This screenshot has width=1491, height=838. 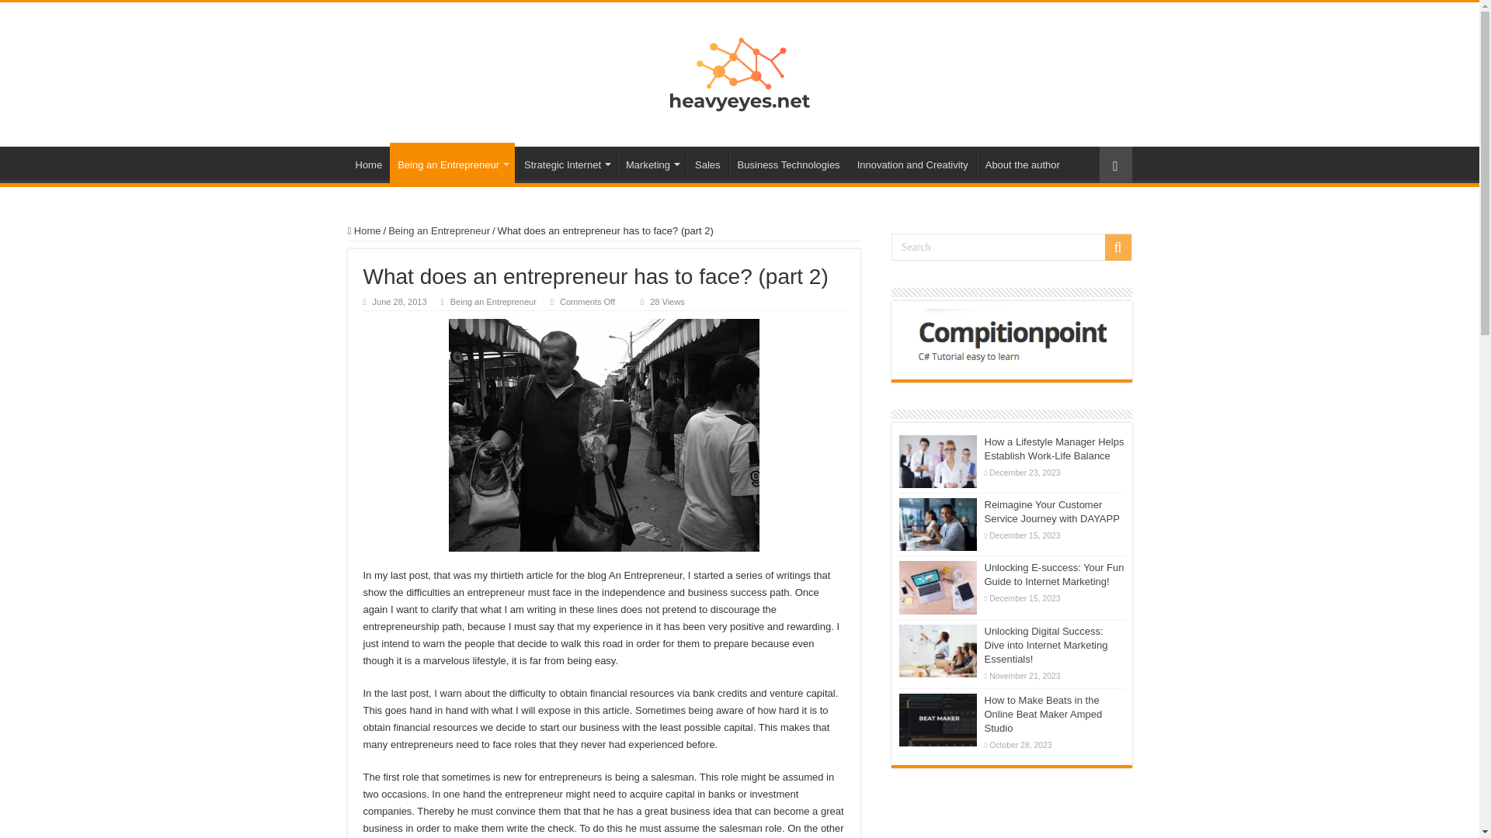 What do you see at coordinates (369, 163) in the screenshot?
I see `Home` at bounding box center [369, 163].